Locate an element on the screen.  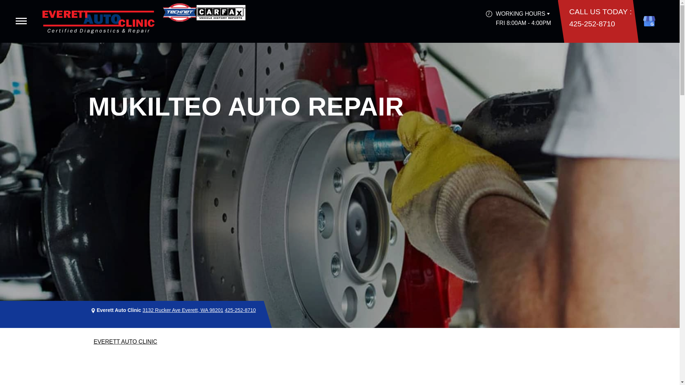
3132 Rucker Ave Everett, WA 98201 is located at coordinates (183, 310).